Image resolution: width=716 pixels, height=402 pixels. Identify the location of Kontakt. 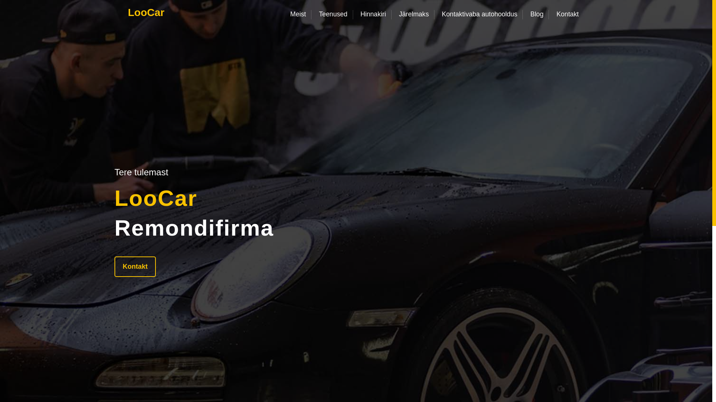
(567, 14).